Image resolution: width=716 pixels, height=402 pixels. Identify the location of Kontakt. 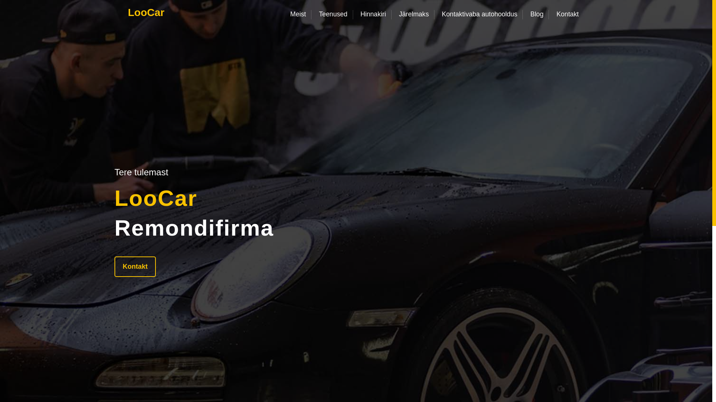
(567, 14).